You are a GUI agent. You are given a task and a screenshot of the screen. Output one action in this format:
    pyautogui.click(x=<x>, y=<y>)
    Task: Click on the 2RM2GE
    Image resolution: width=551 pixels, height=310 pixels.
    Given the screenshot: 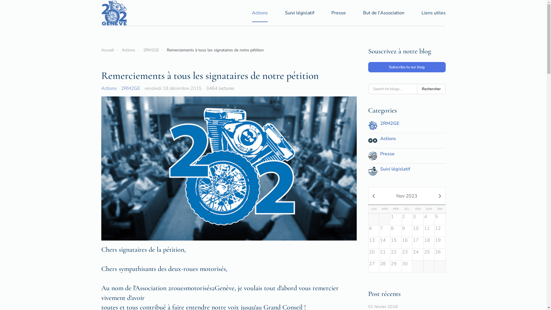 What is the action you would take?
    pyautogui.click(x=389, y=123)
    